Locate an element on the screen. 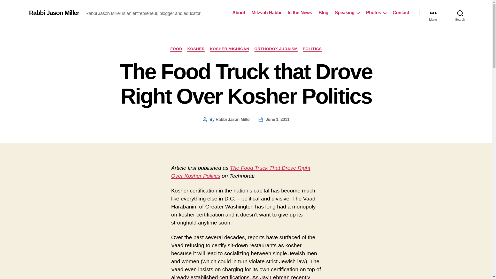 Image resolution: width=496 pixels, height=279 pixels. Contact is located at coordinates (401, 13).